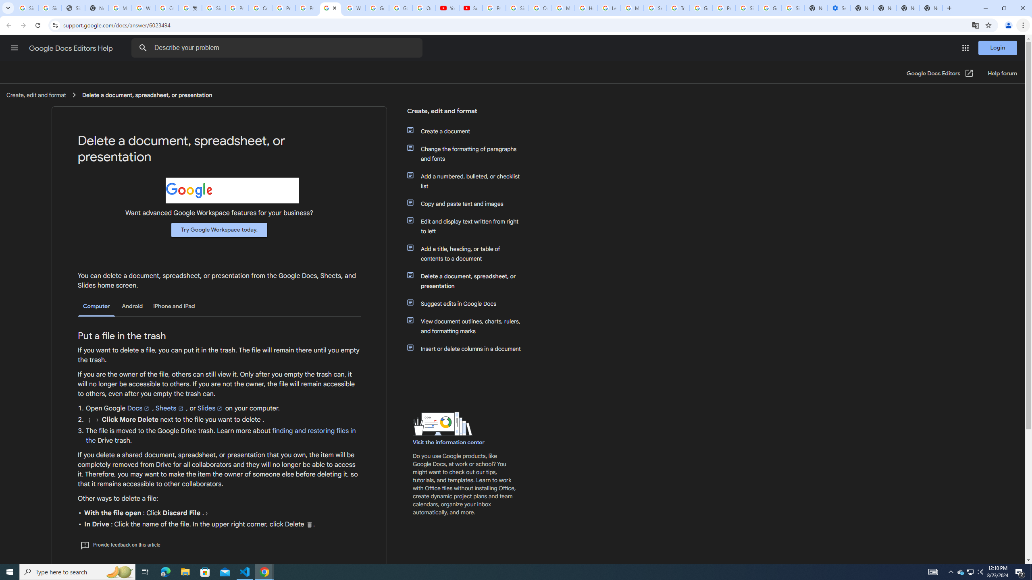 Image resolution: width=1032 pixels, height=580 pixels. I want to click on Sign in - Google Accounts, so click(214, 8).